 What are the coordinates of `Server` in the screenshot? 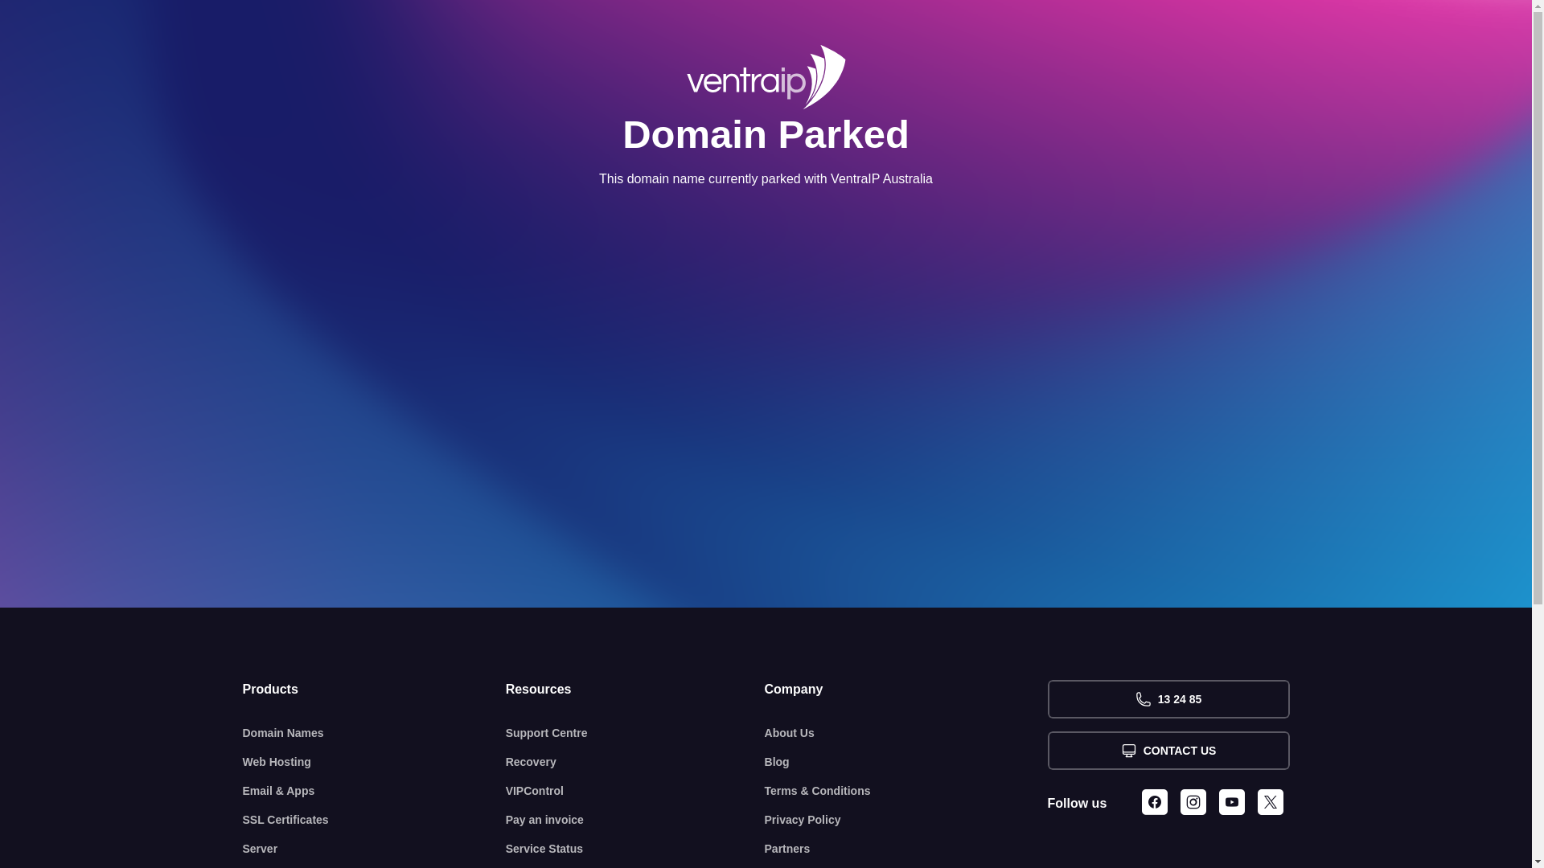 It's located at (375, 849).